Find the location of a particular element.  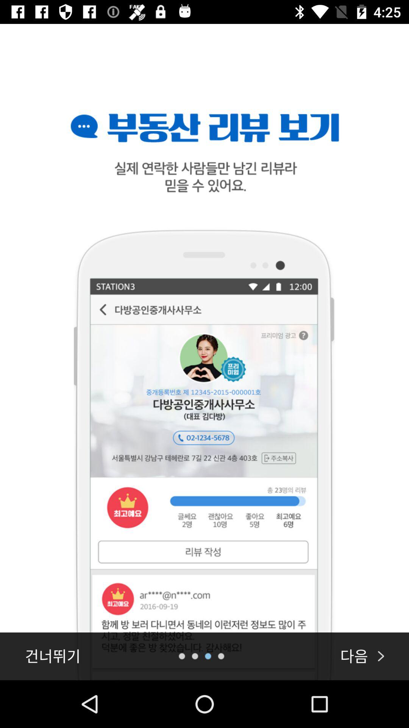

select the text which is at the bottom right corner is located at coordinates (362, 656).